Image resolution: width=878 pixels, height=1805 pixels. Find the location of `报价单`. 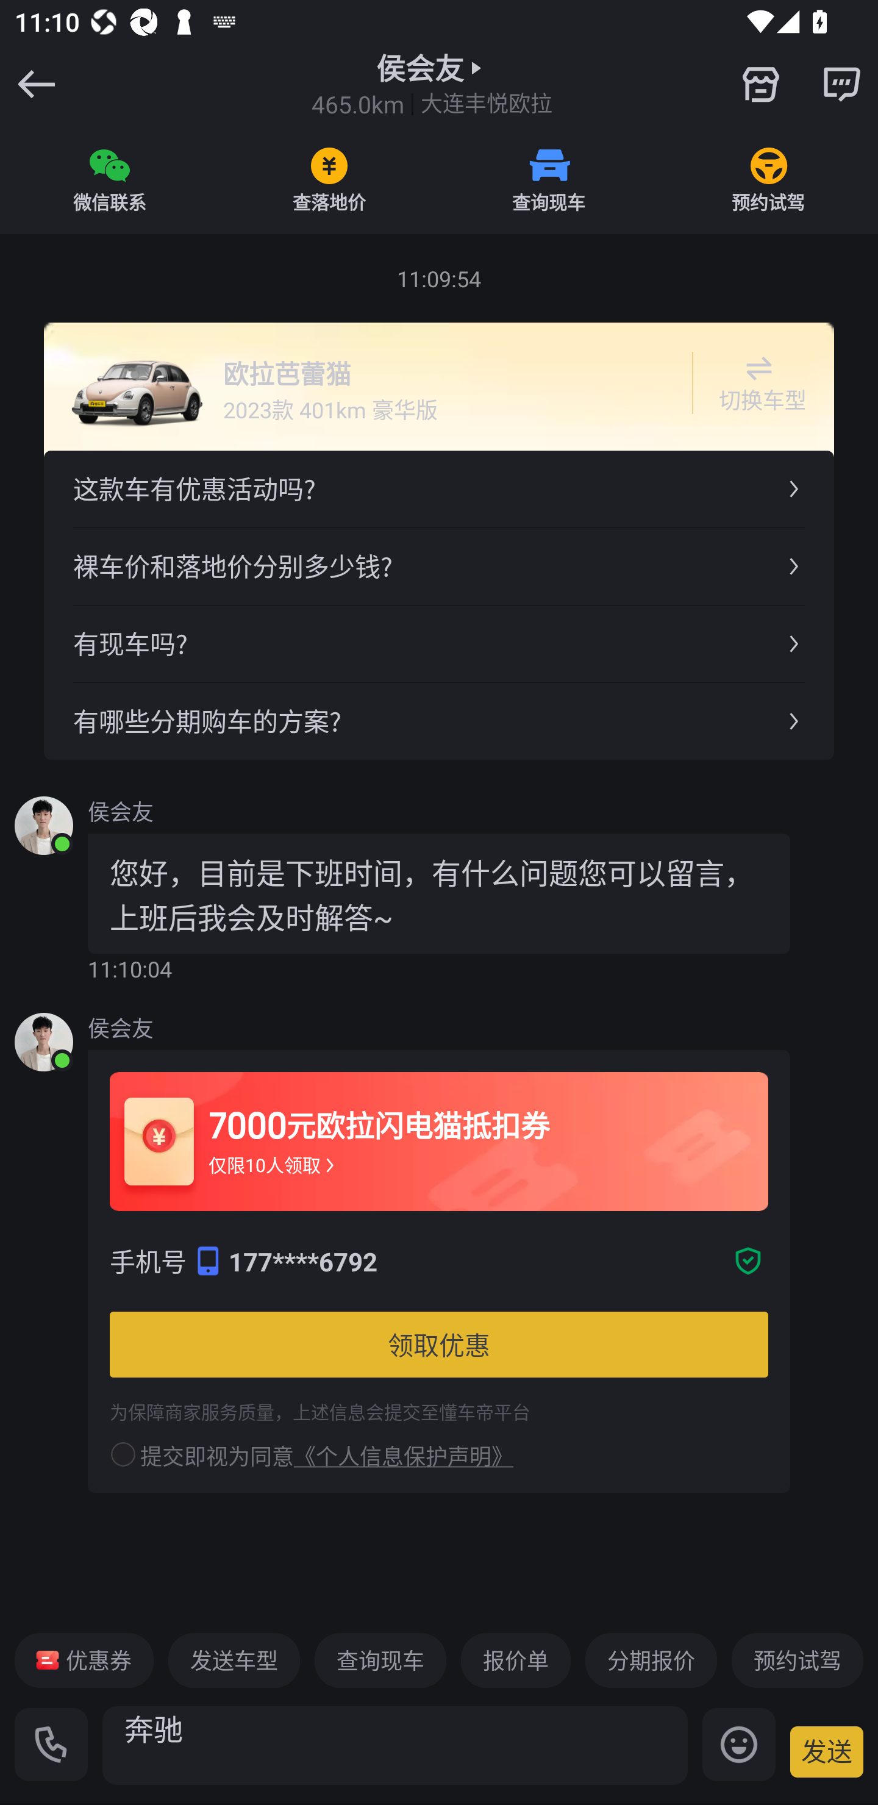

报价单 is located at coordinates (516, 1660).